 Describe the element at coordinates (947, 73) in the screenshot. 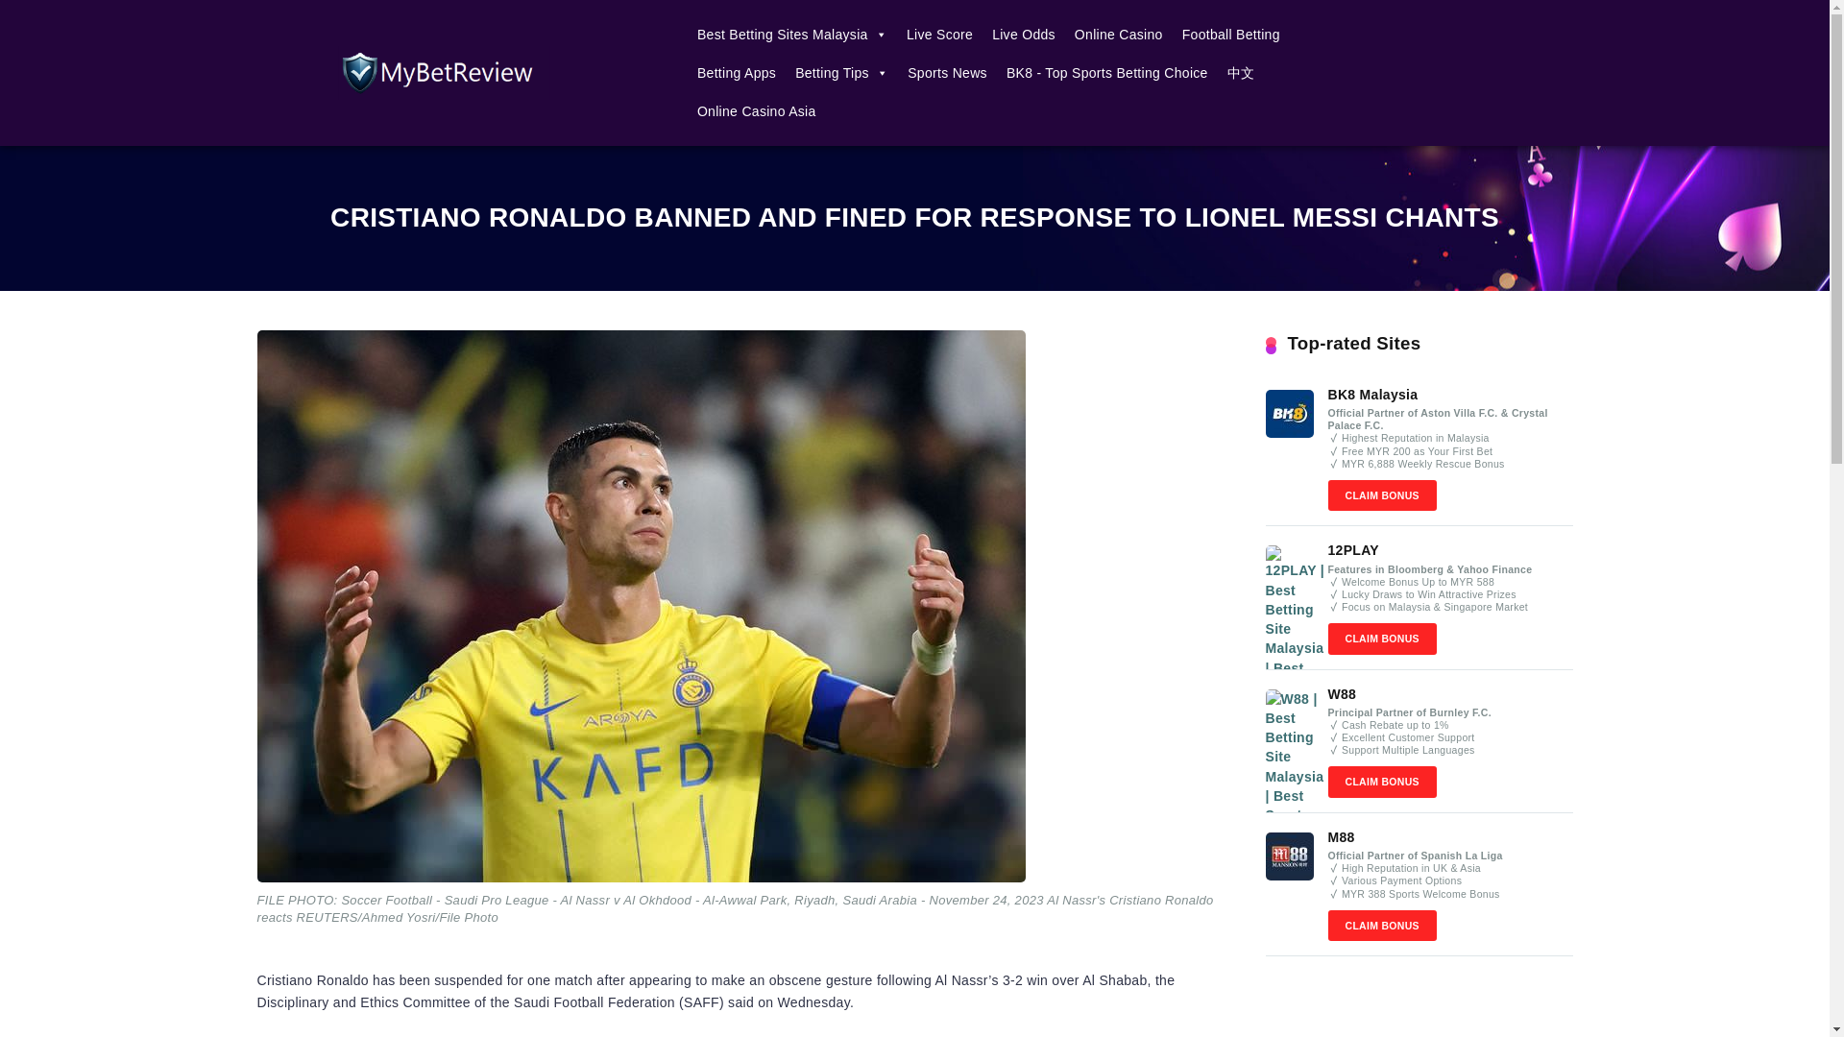

I see `Sports News` at that location.